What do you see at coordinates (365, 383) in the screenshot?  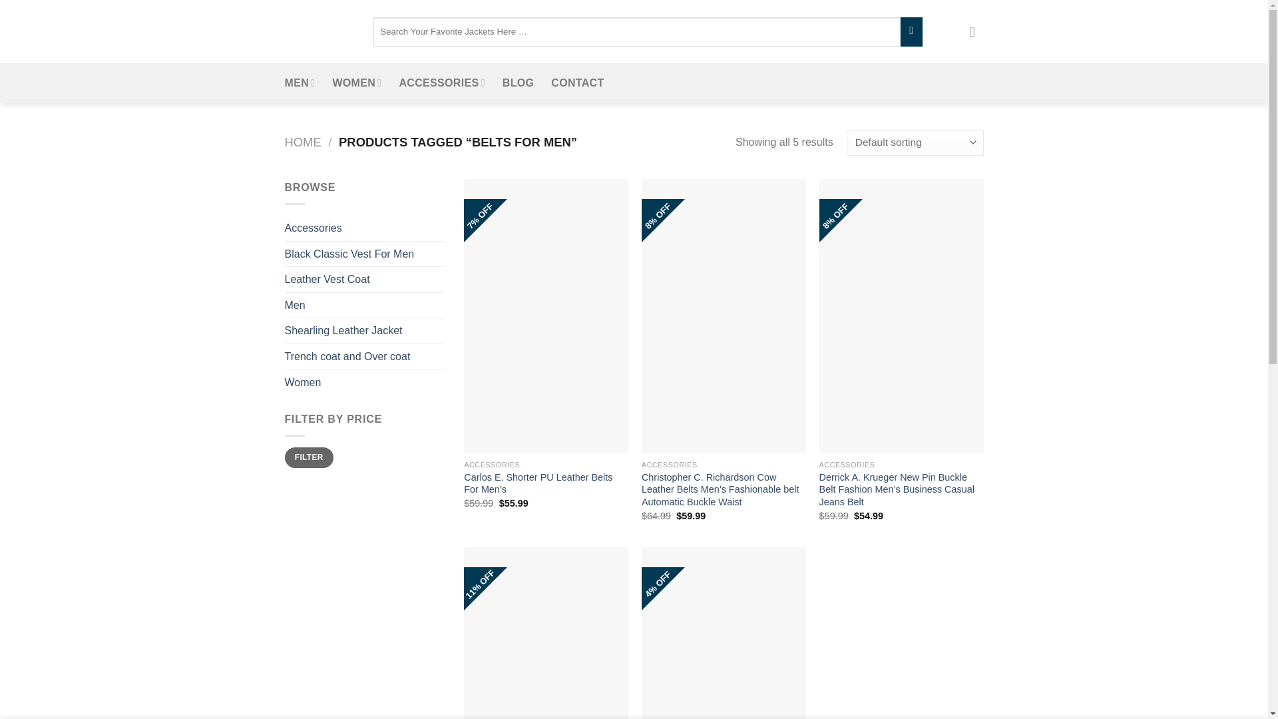 I see `Women` at bounding box center [365, 383].